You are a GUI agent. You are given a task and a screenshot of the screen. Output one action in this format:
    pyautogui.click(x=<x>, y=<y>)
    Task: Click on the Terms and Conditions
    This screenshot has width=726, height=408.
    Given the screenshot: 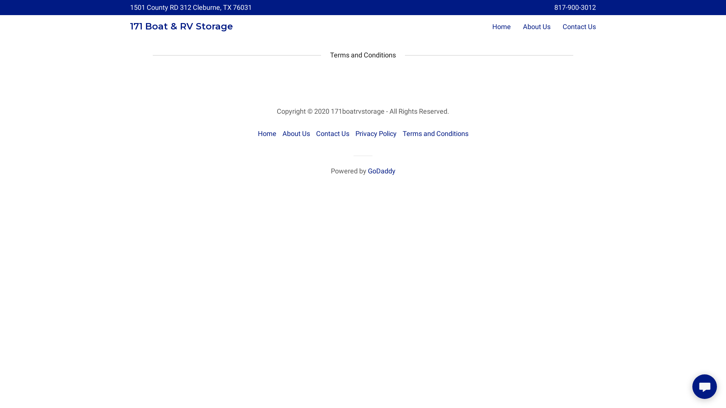 What is the action you would take?
    pyautogui.click(x=435, y=134)
    